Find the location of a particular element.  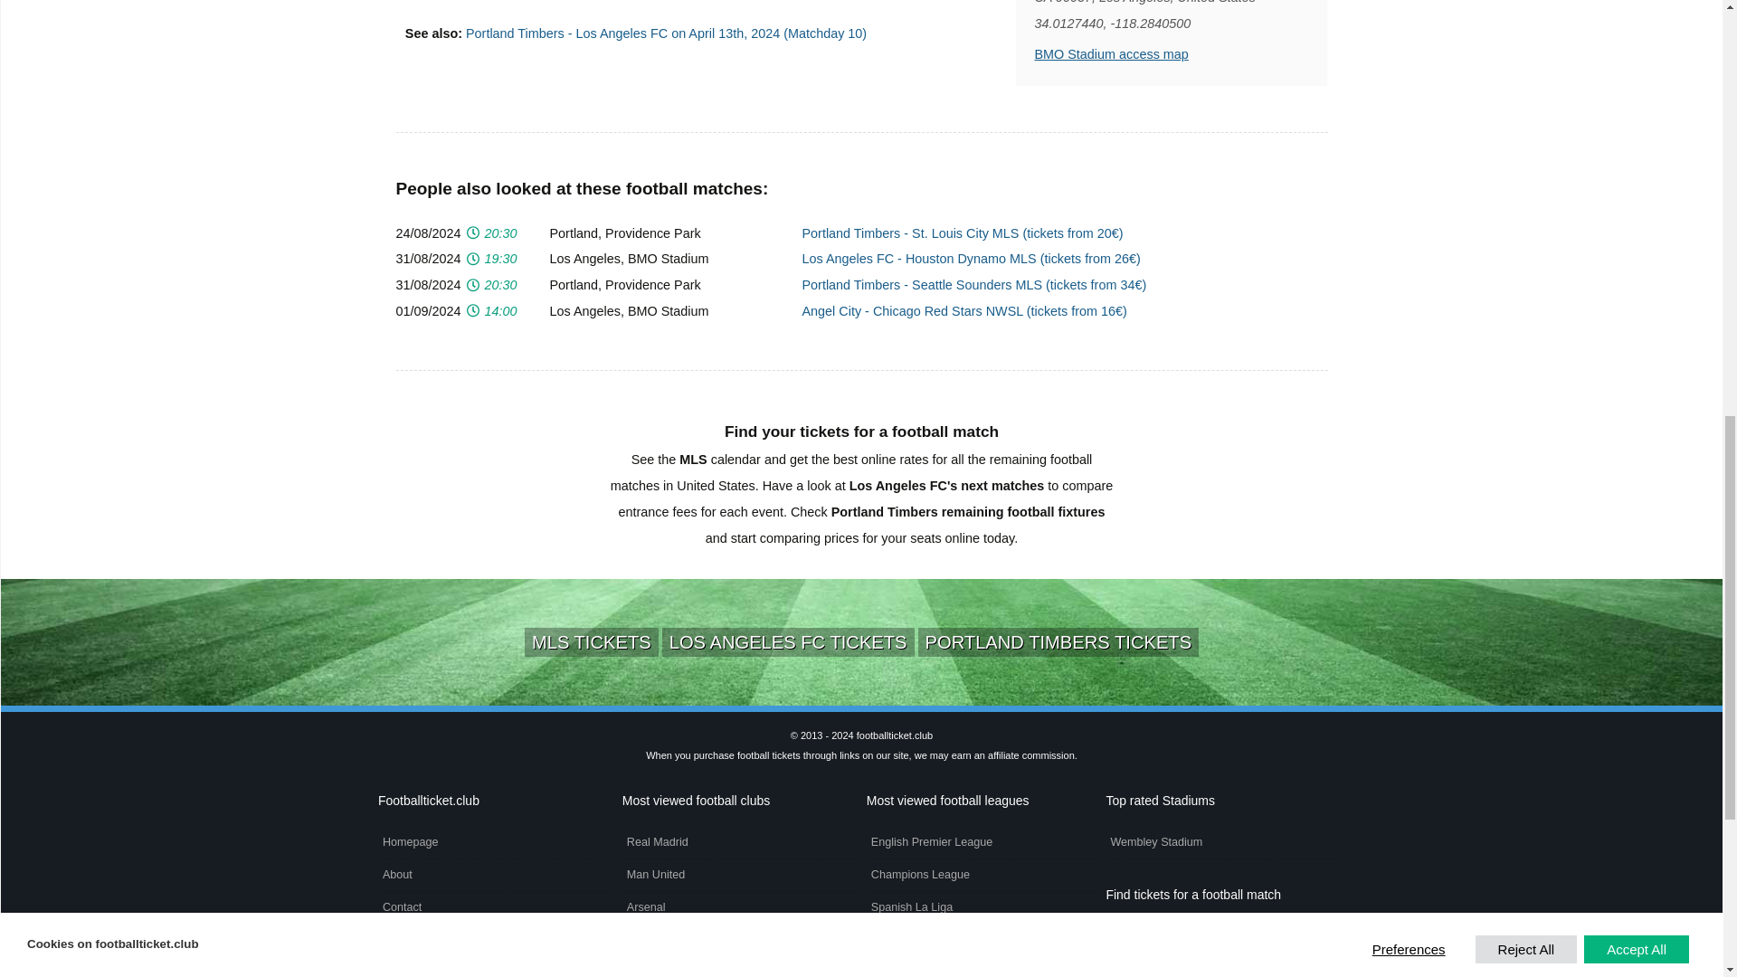

MLS tickets is located at coordinates (591, 642).